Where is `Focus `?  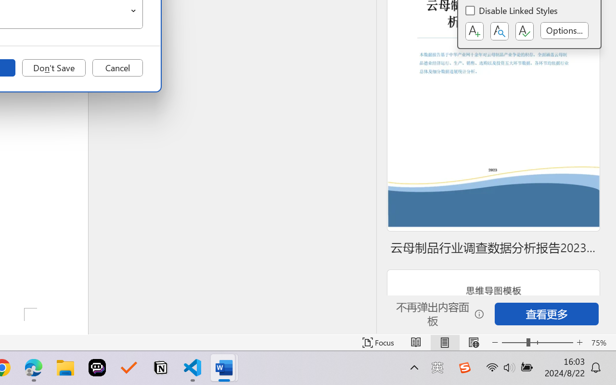
Focus  is located at coordinates (378, 343).